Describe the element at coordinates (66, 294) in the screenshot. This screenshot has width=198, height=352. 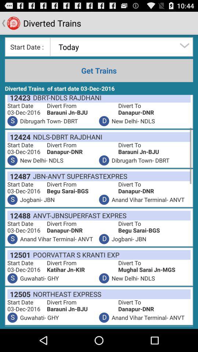
I see `turn on northeast express item` at that location.